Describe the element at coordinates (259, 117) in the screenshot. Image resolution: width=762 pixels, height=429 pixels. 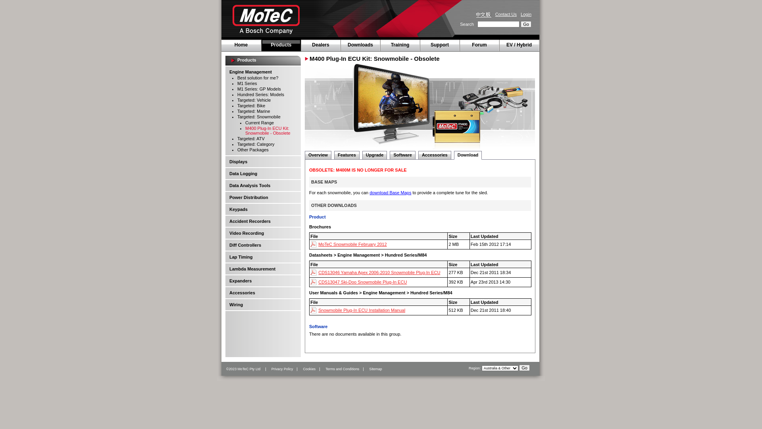
I see `Targeted: Snowmobile` at that location.